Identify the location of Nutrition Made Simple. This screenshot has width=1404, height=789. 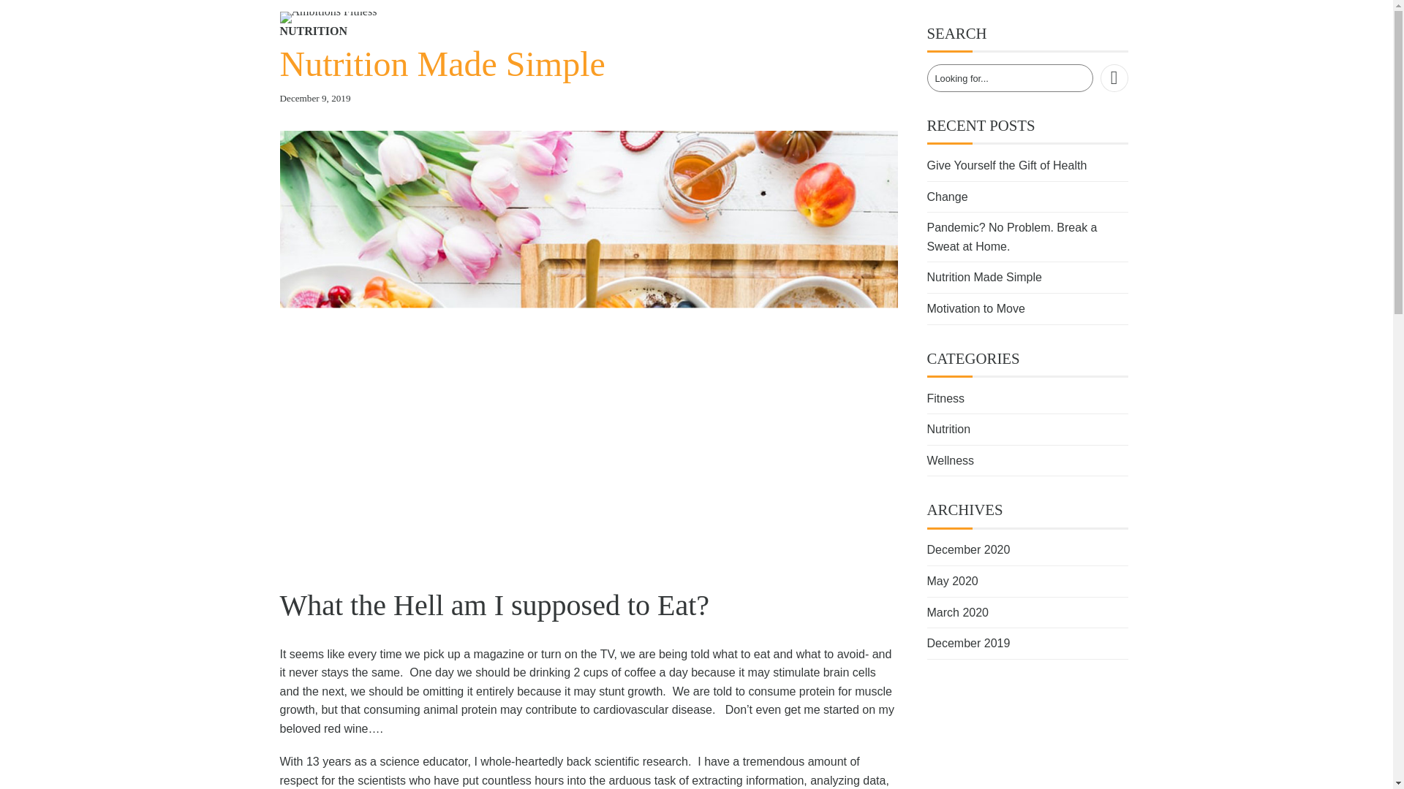
(984, 277).